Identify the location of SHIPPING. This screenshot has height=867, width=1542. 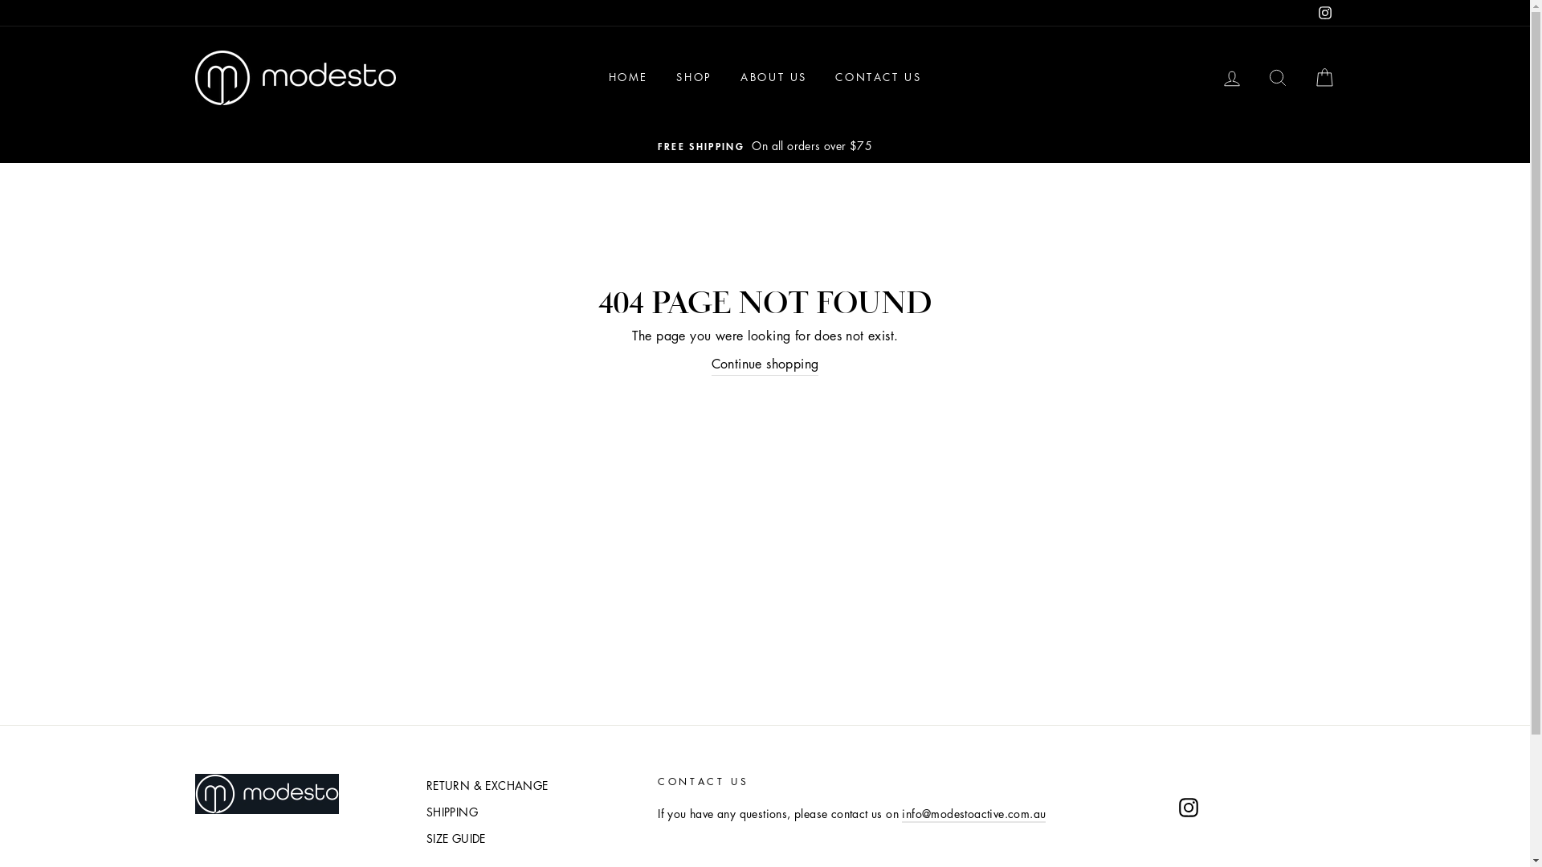
(452, 812).